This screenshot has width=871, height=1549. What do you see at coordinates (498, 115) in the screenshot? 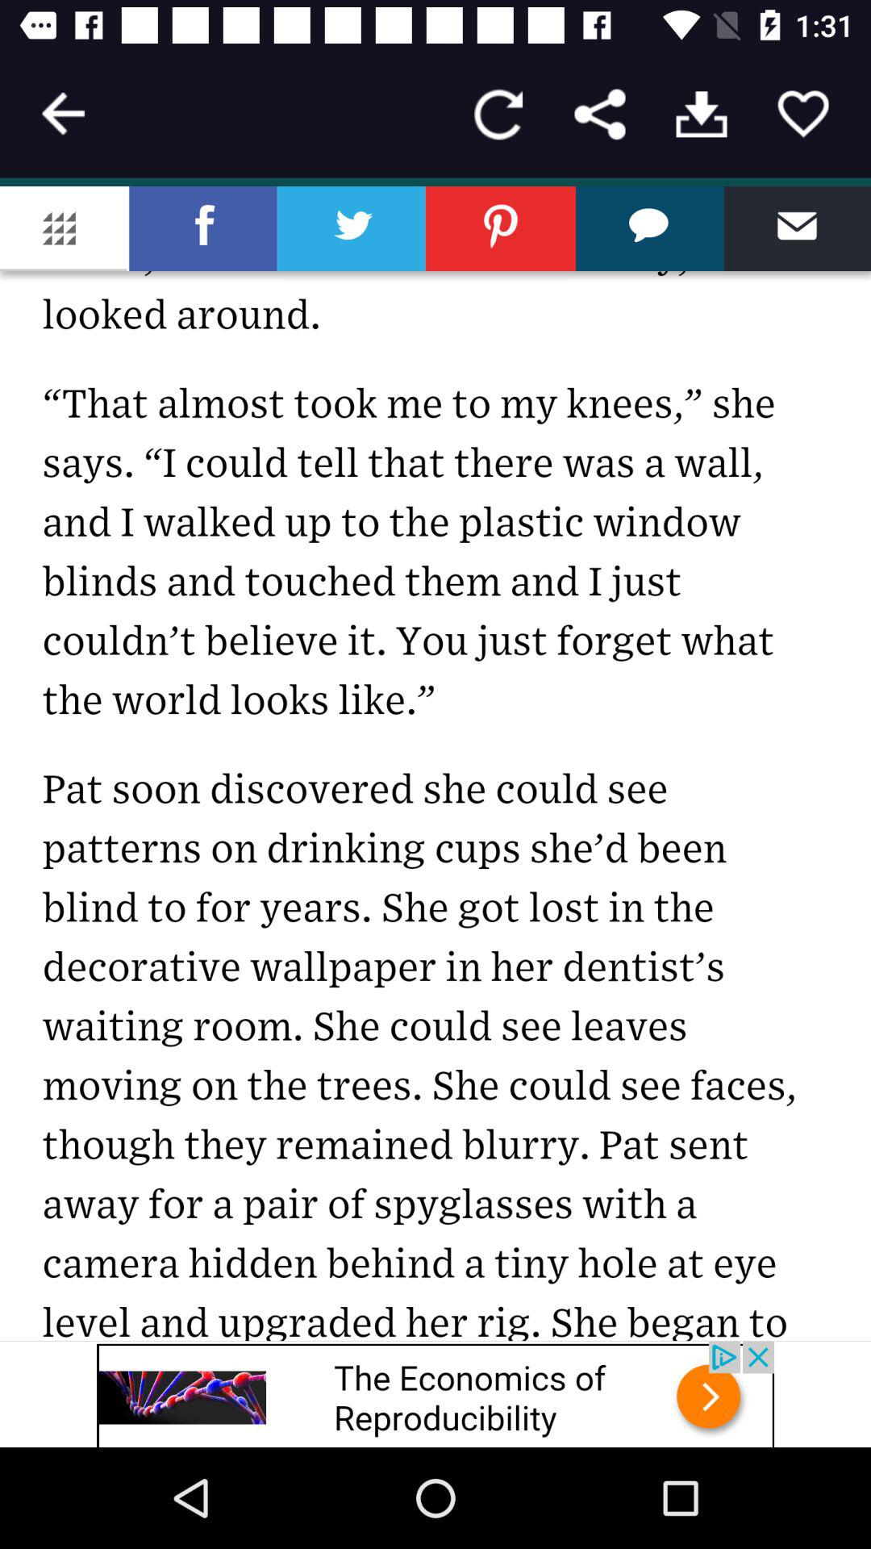
I see `replay button` at bounding box center [498, 115].